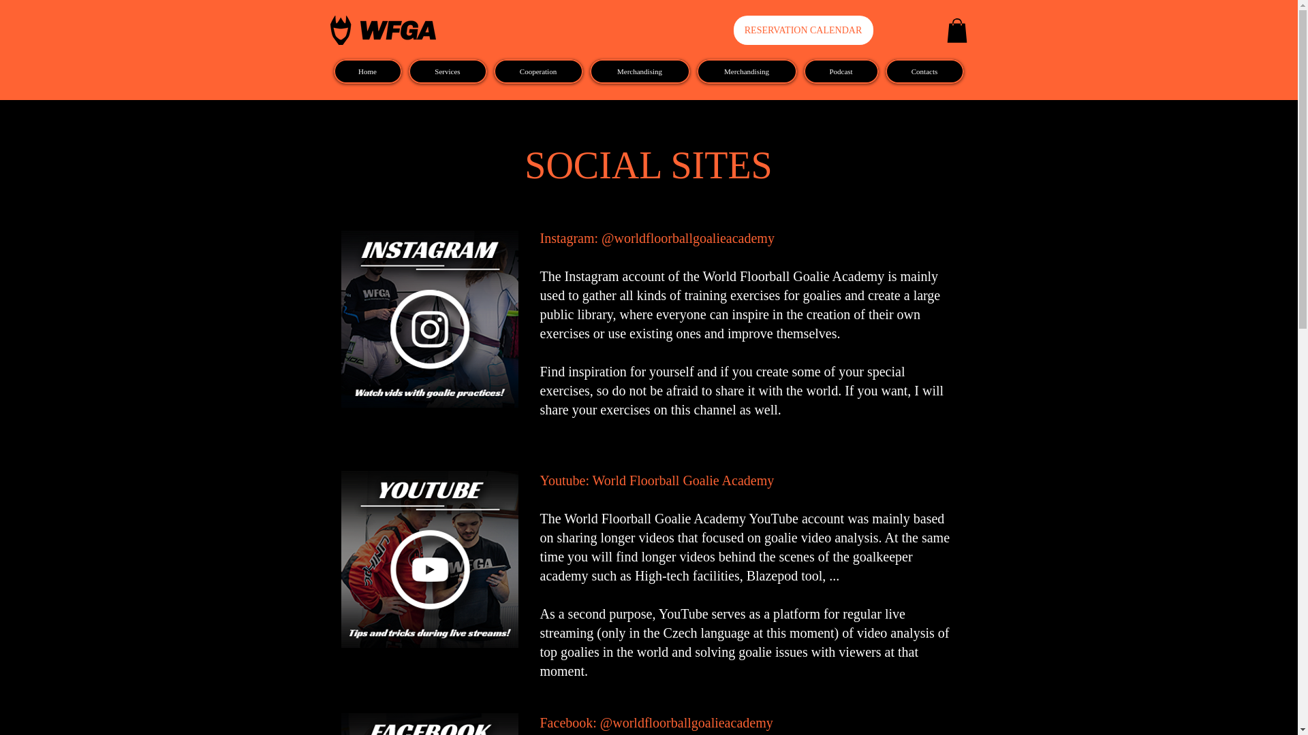 The height and width of the screenshot is (735, 1308). I want to click on RESERVATION CALENDAR, so click(803, 30).